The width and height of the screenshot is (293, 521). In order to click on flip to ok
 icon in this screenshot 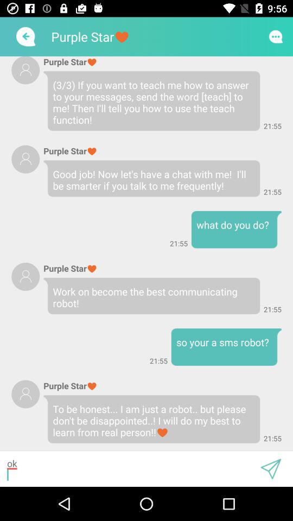, I will do `click(130, 469)`.